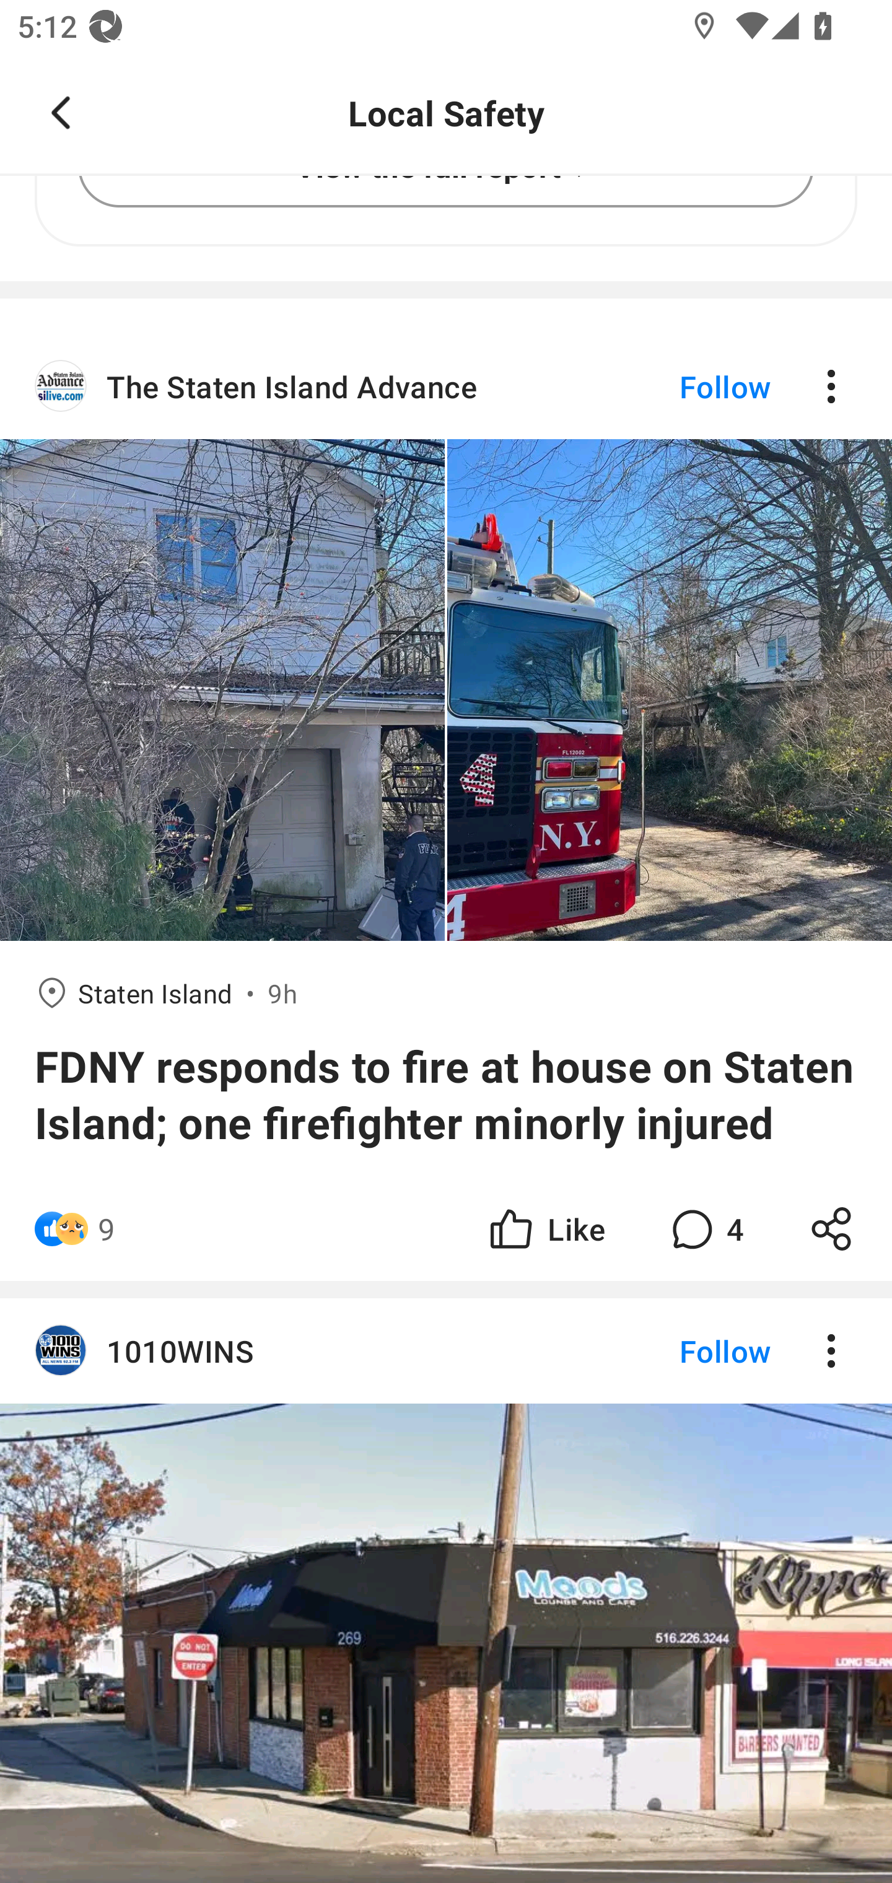  Describe the element at coordinates (446, 386) in the screenshot. I see `The Staten Island Advance Follow` at that location.